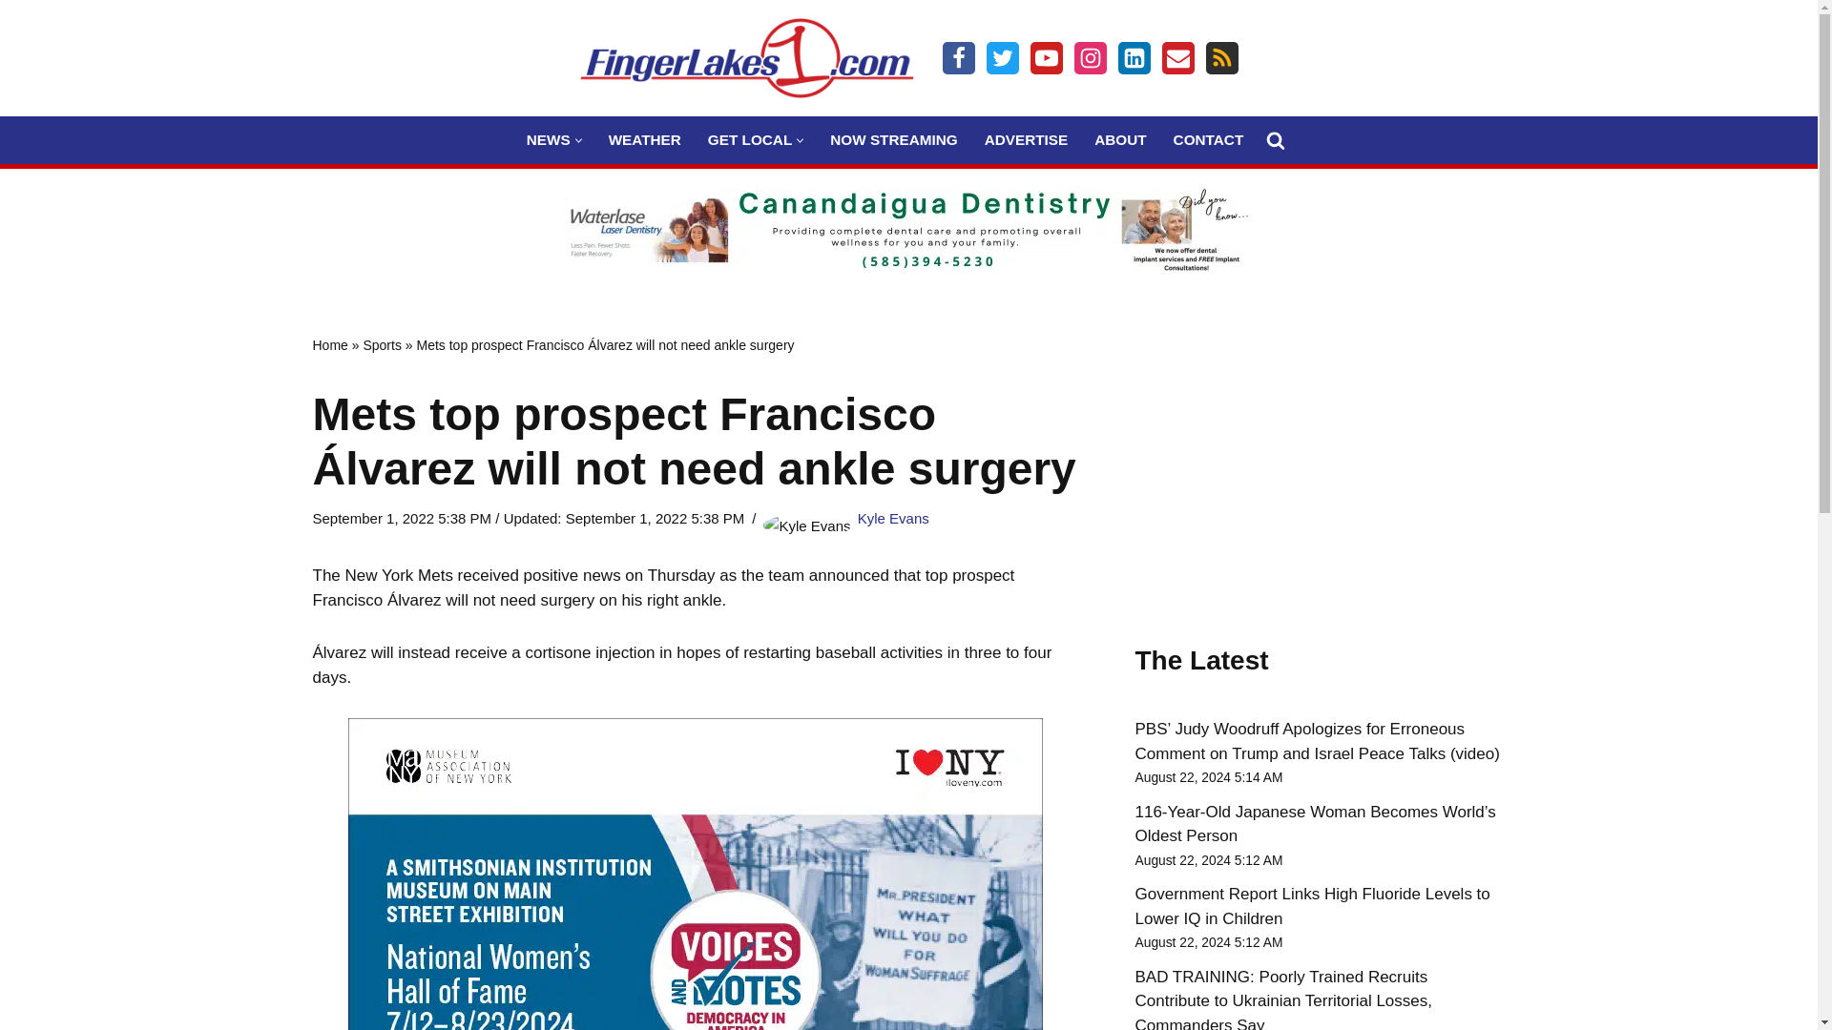 This screenshot has height=1030, width=1832. Describe the element at coordinates (1027, 139) in the screenshot. I see `ADVERTISE` at that location.